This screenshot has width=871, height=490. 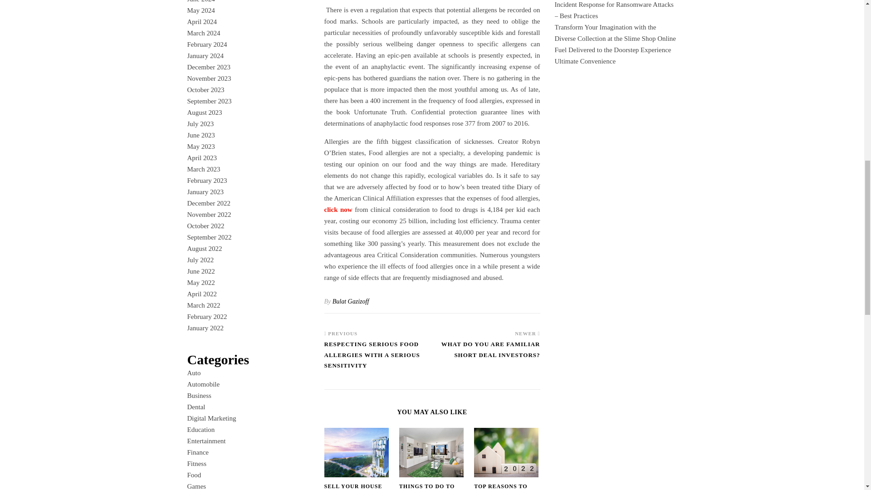 I want to click on February 2022, so click(x=207, y=317).